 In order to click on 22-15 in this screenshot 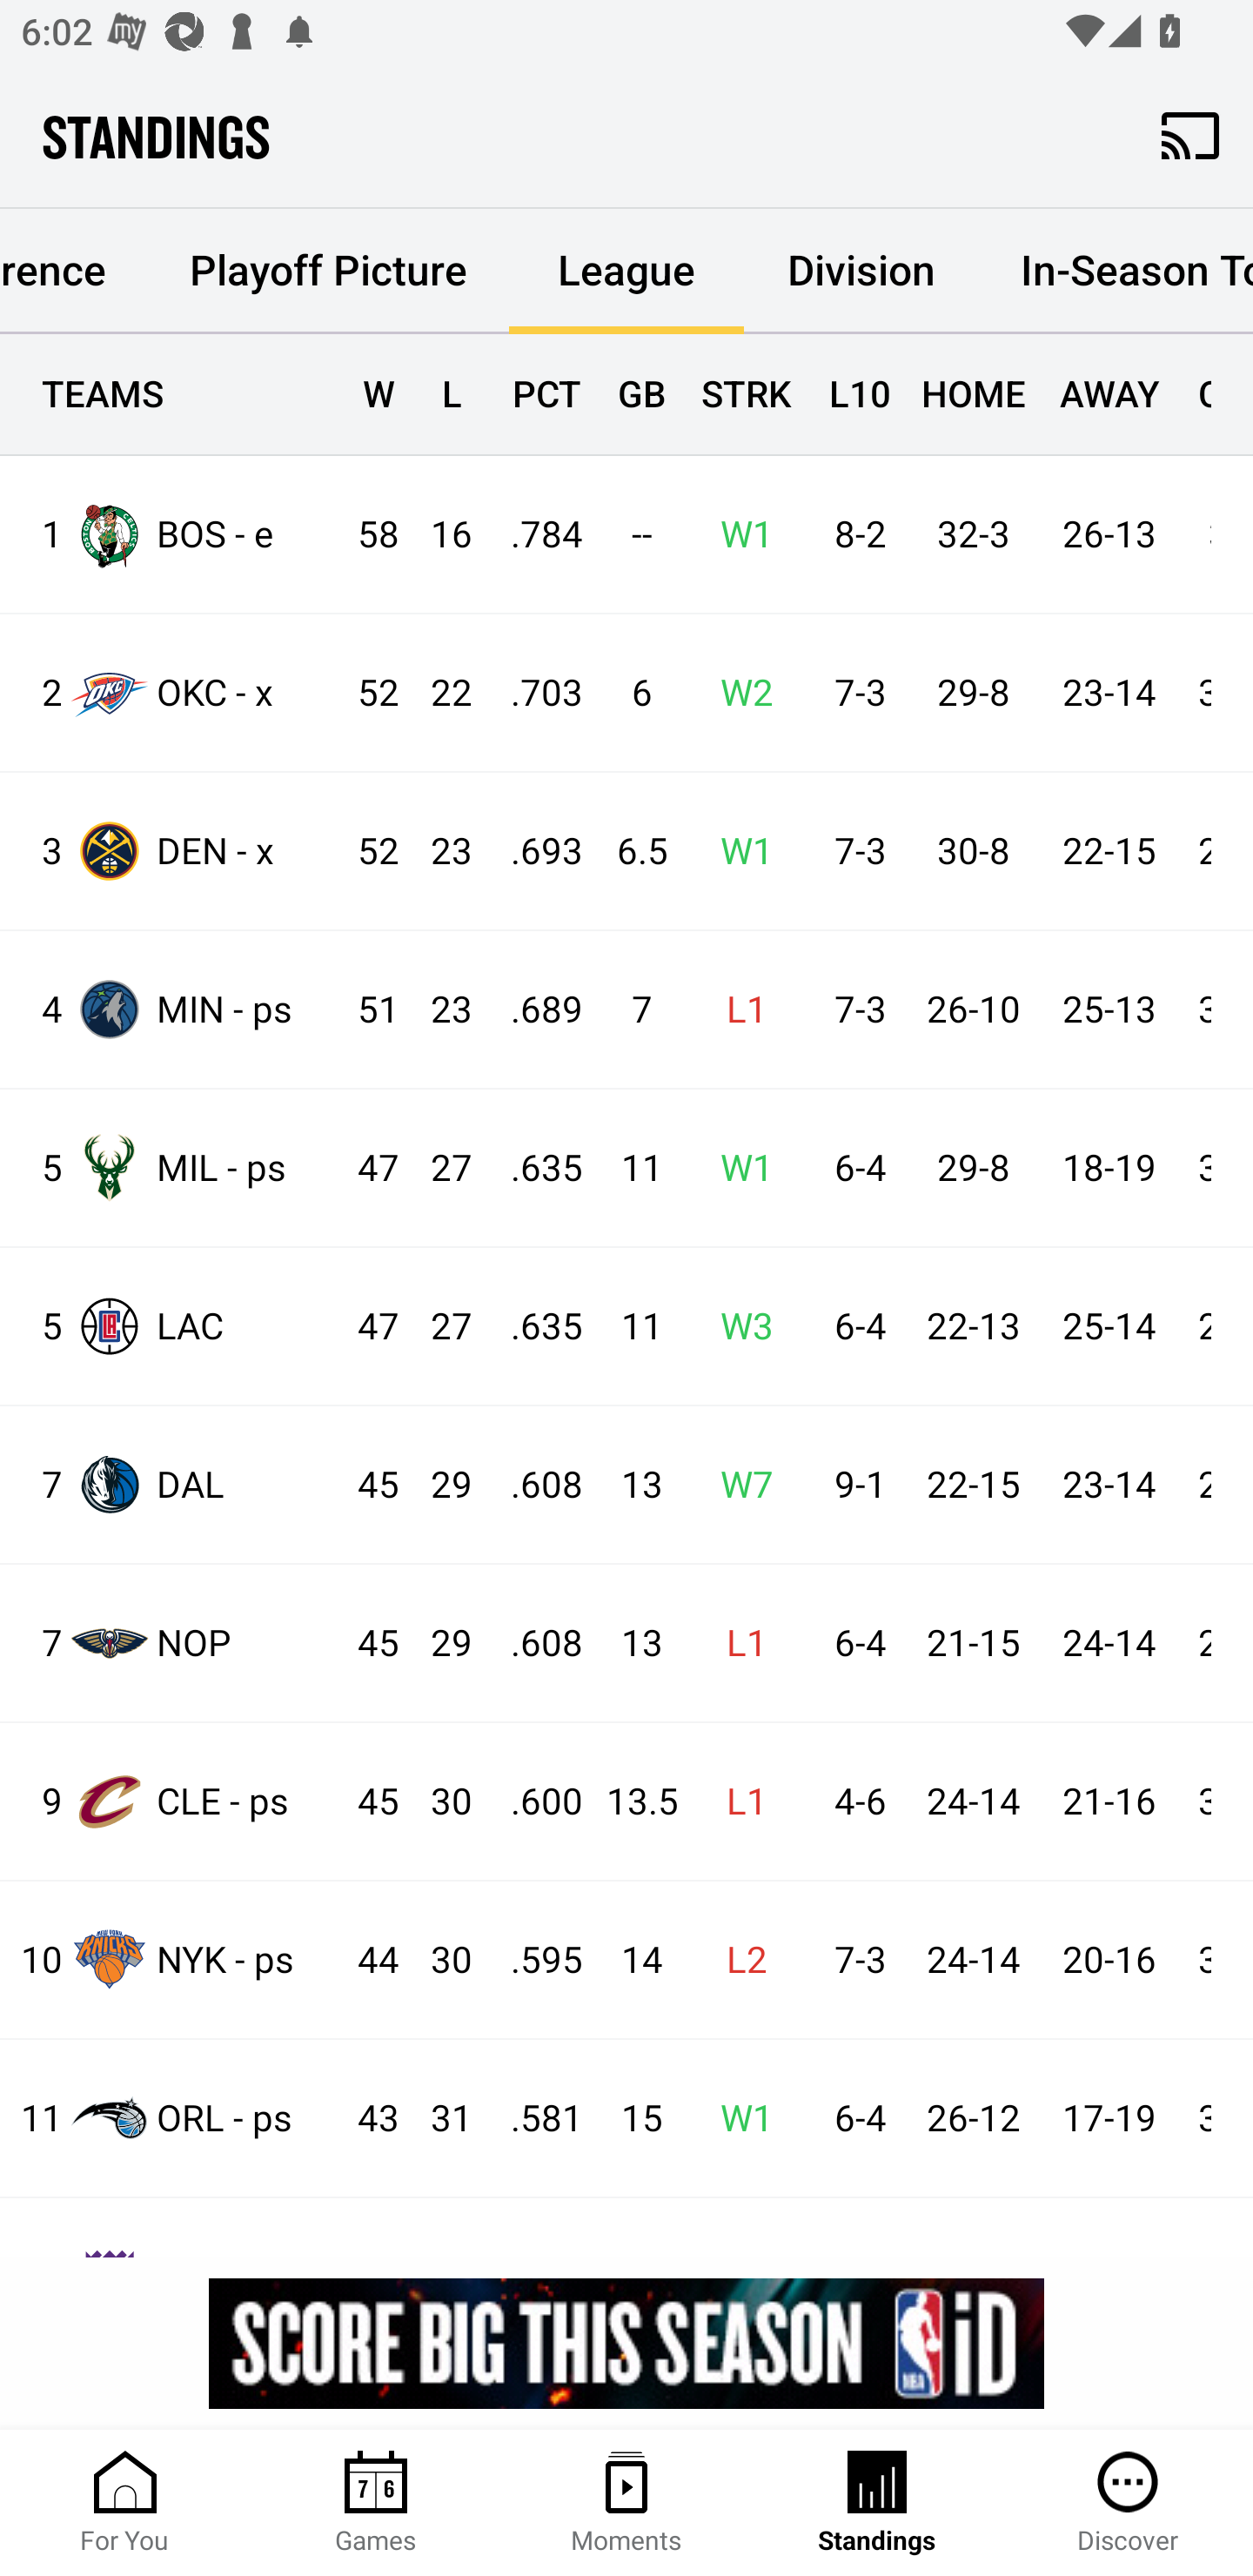, I will do `click(1109, 851)`.